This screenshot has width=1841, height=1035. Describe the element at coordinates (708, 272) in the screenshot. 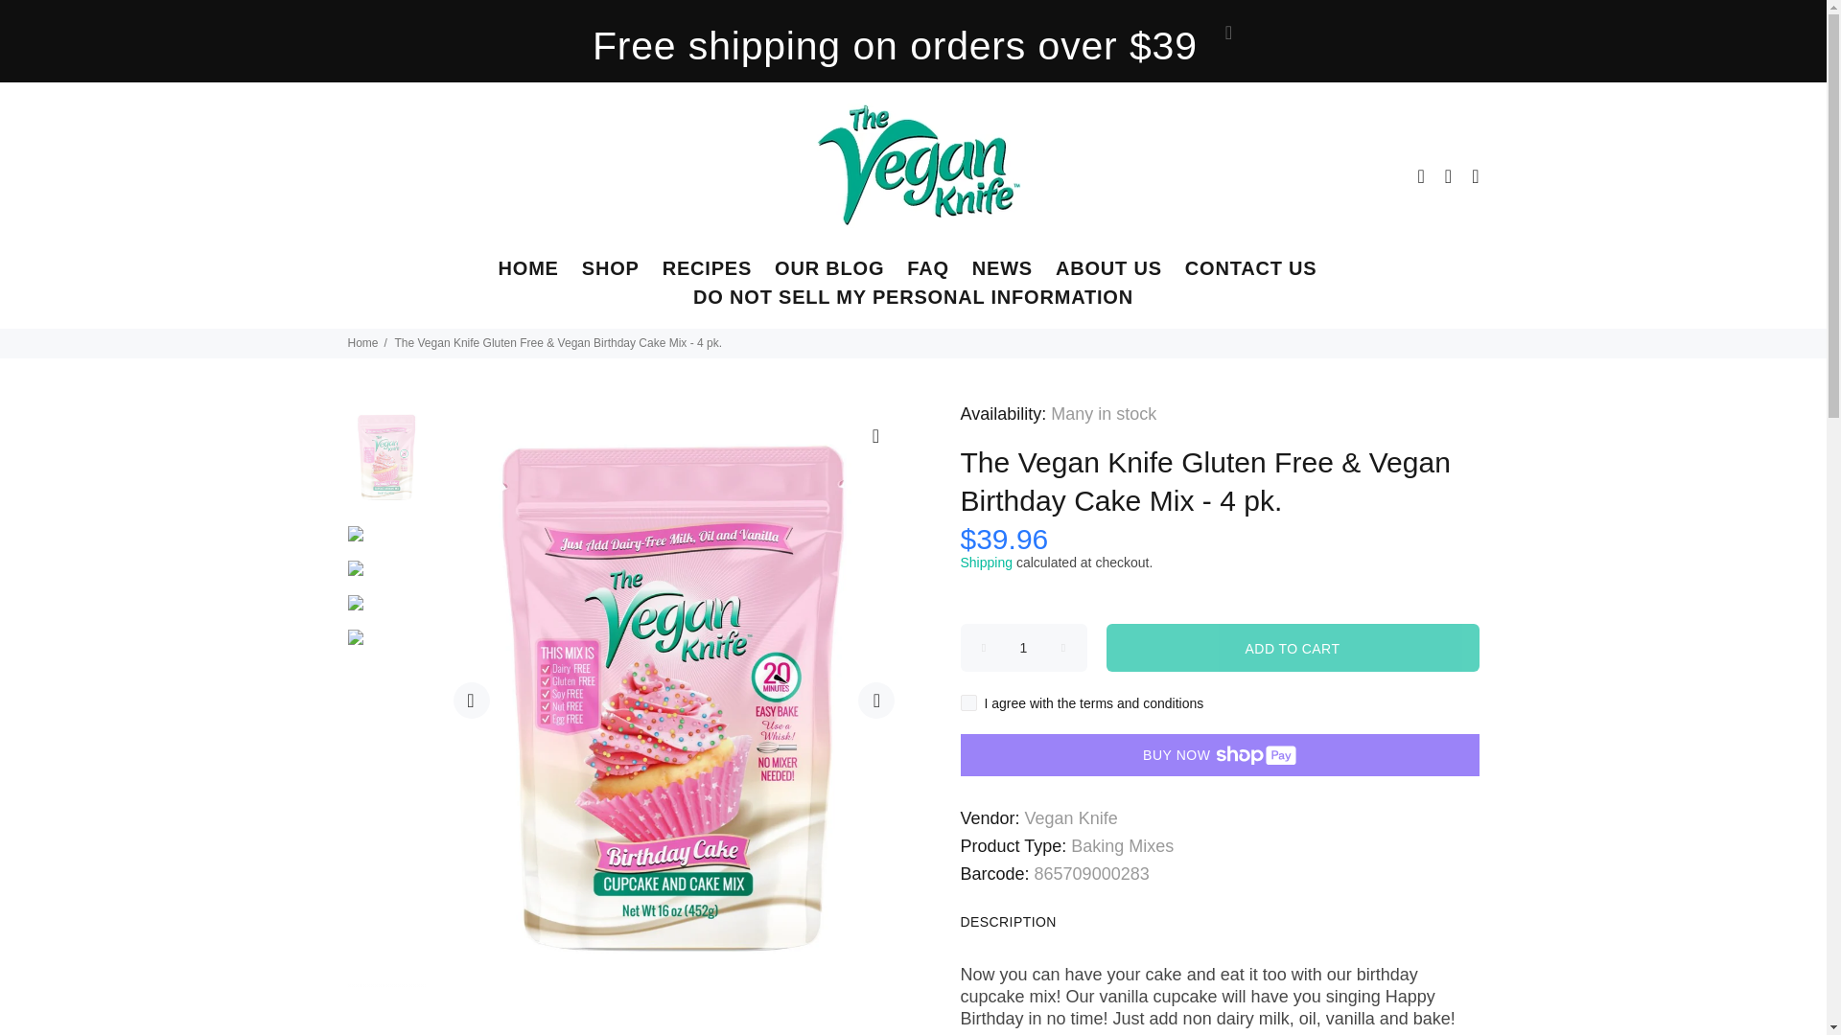

I see `RECIPES` at that location.